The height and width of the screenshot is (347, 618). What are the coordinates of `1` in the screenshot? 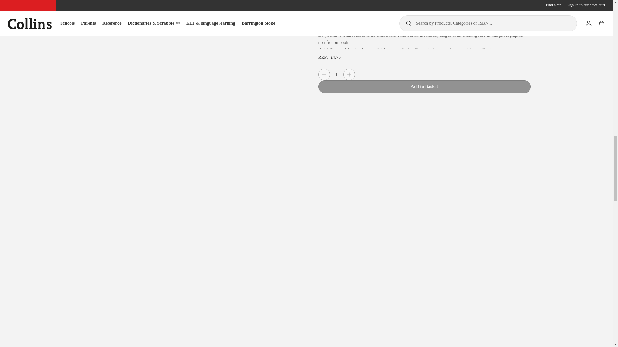 It's located at (336, 75).